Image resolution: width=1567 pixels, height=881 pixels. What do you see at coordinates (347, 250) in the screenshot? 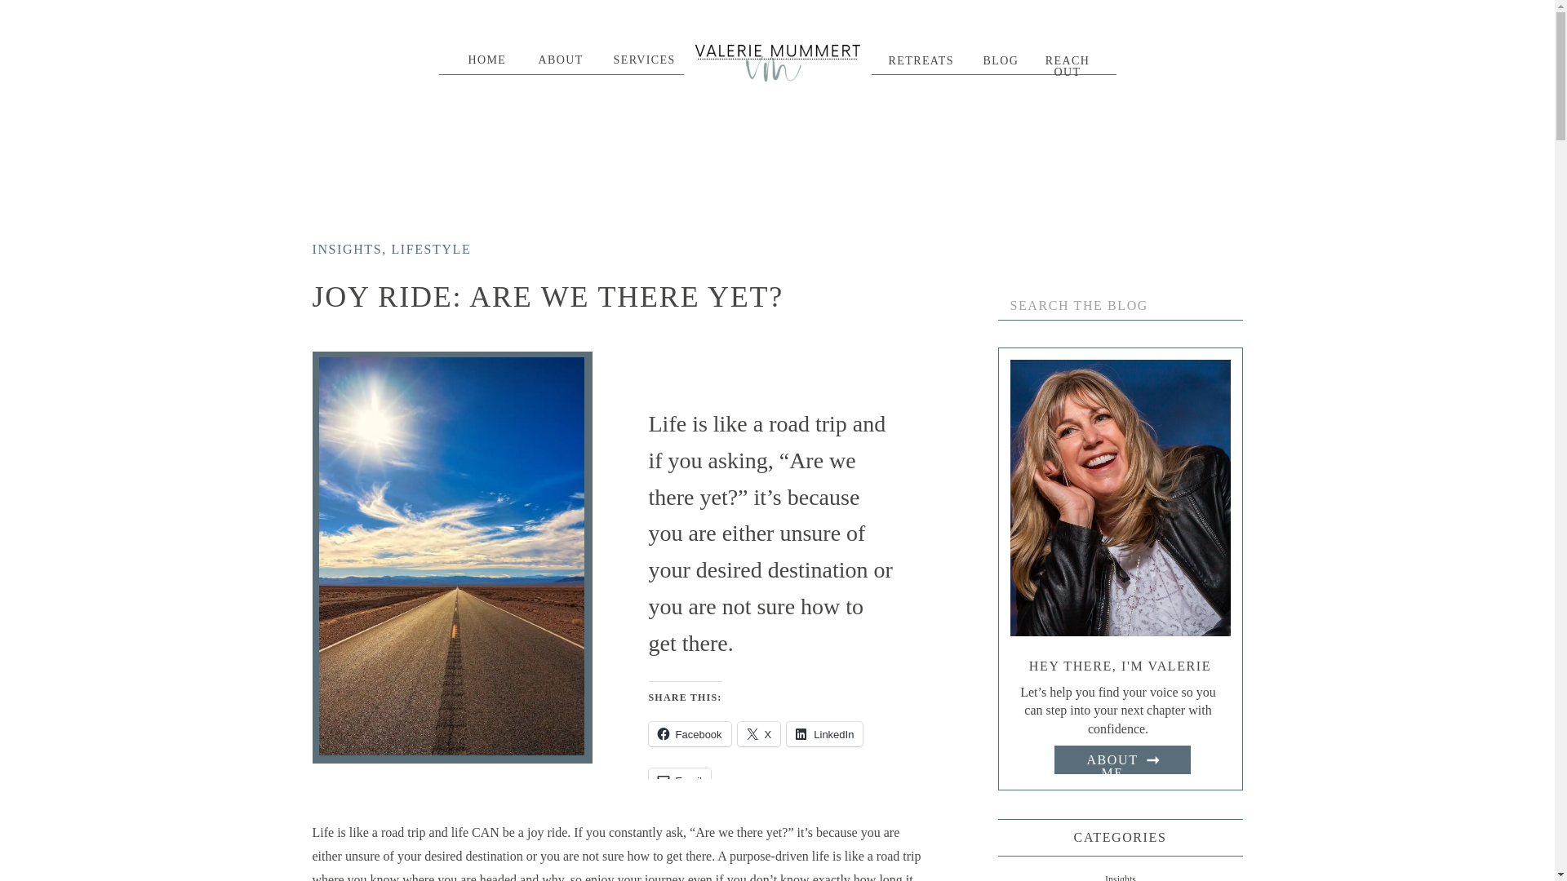
I see `INSIGHTS` at bounding box center [347, 250].